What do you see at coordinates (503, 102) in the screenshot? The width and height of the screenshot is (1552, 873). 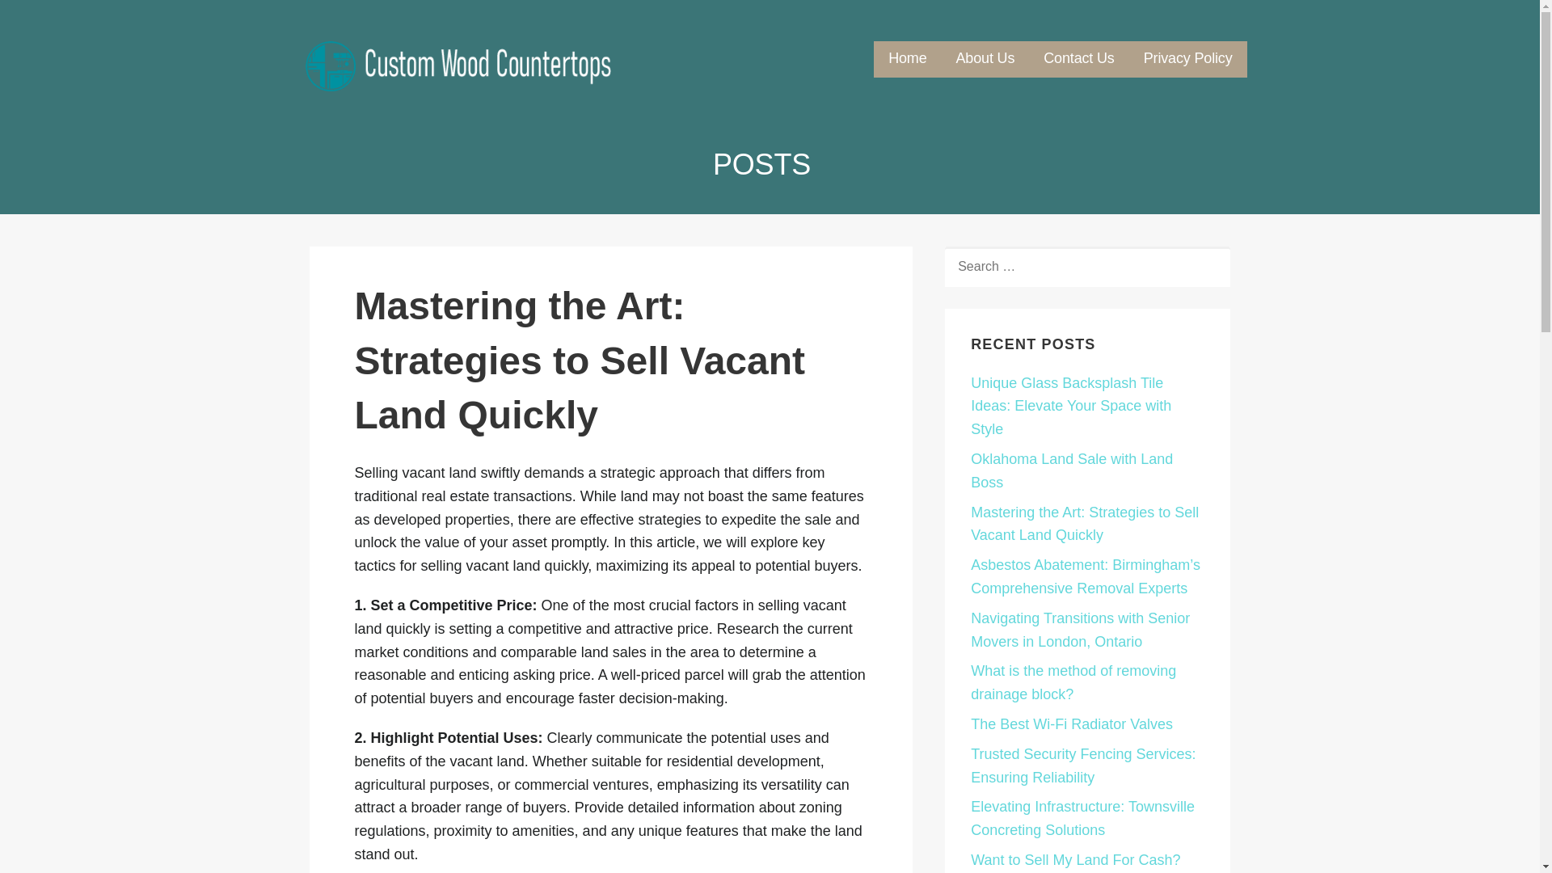 I see `Delaware Custom Wood Countertops` at bounding box center [503, 102].